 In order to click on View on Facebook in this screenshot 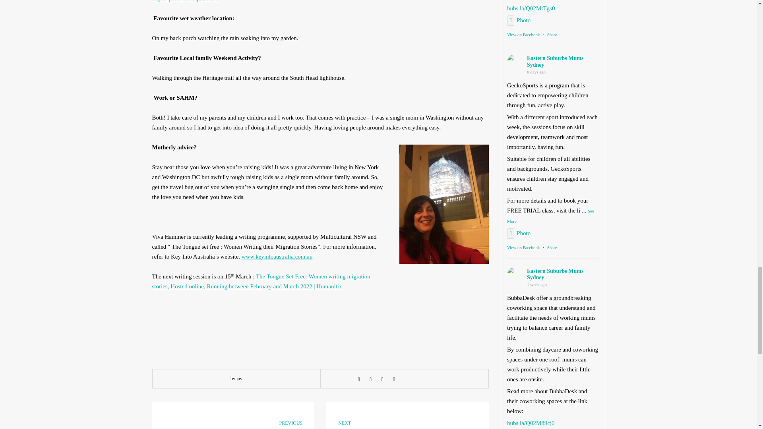, I will do `click(523, 34)`.